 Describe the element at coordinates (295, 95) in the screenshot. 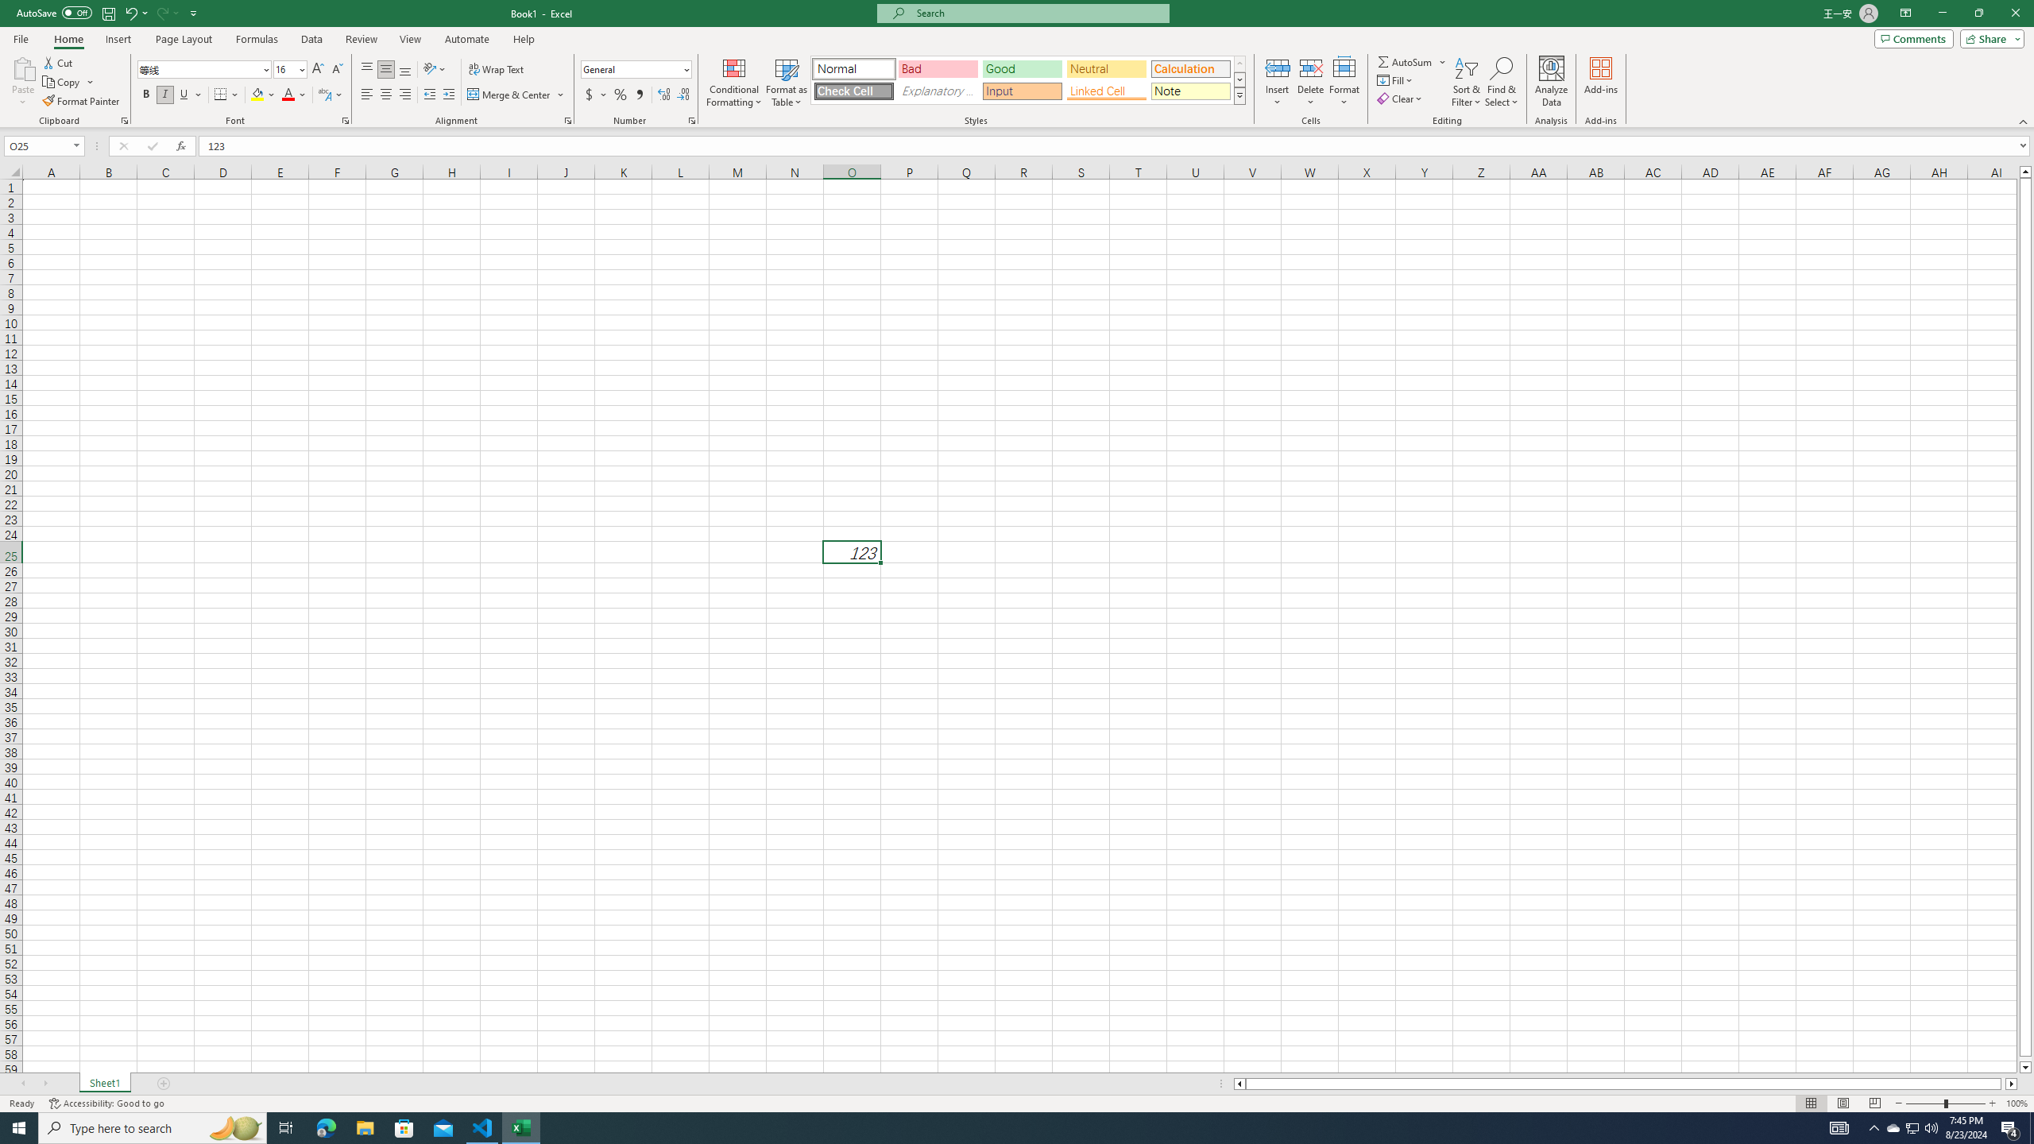

I see `Font Color` at that location.